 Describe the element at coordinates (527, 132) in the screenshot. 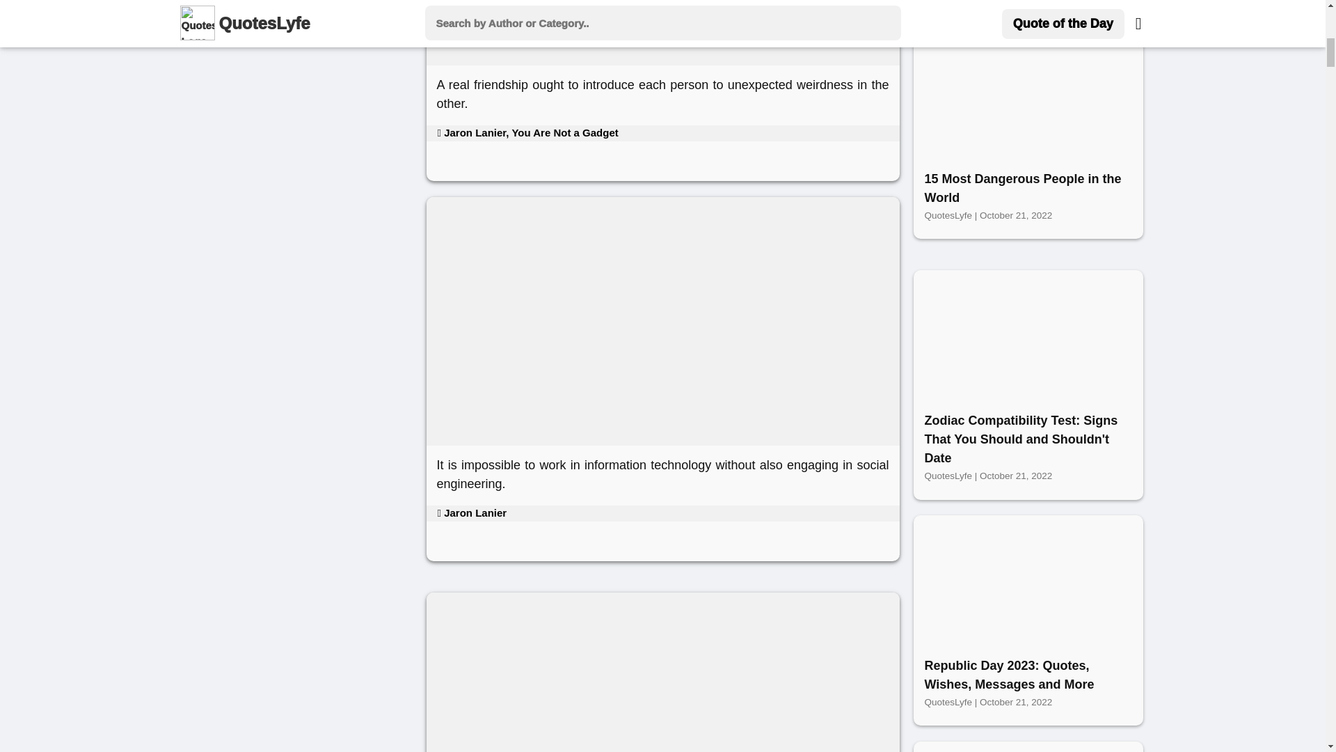

I see `Jaron Lanier, You Are Not a Gadget` at that location.